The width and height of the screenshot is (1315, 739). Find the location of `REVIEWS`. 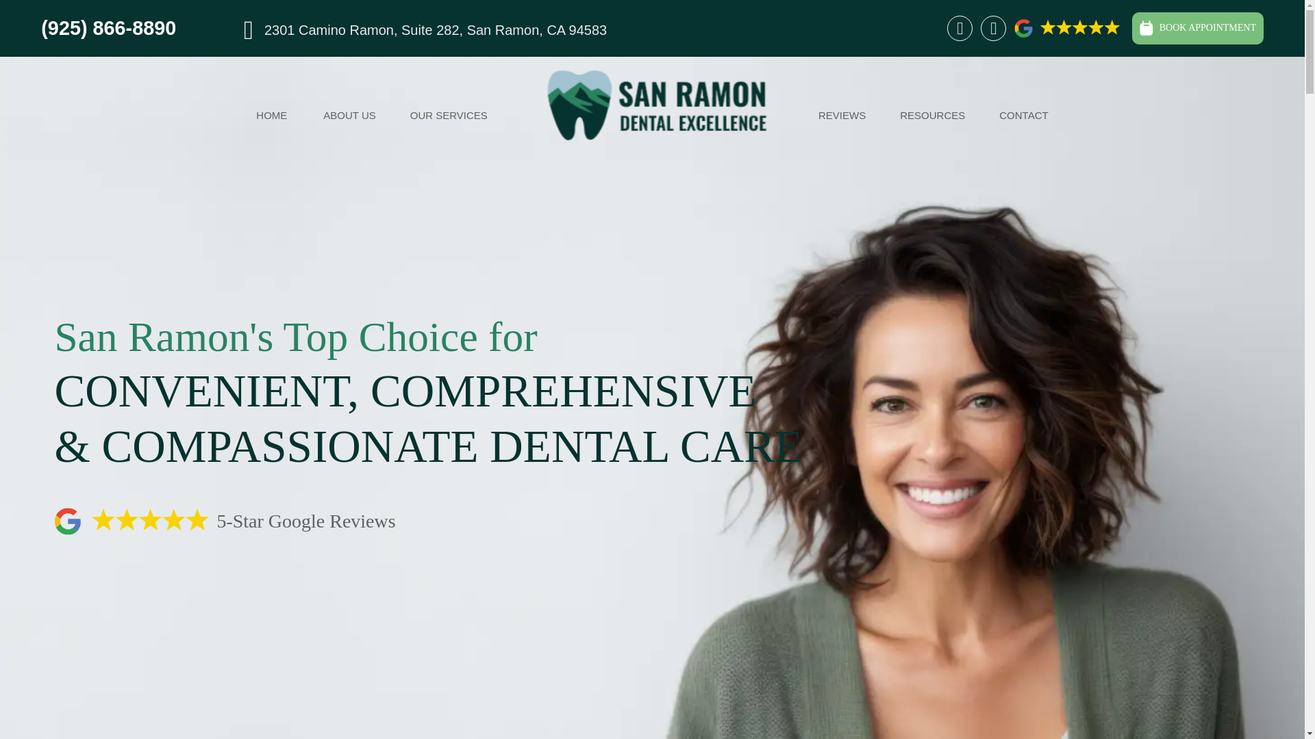

REVIEWS is located at coordinates (842, 115).